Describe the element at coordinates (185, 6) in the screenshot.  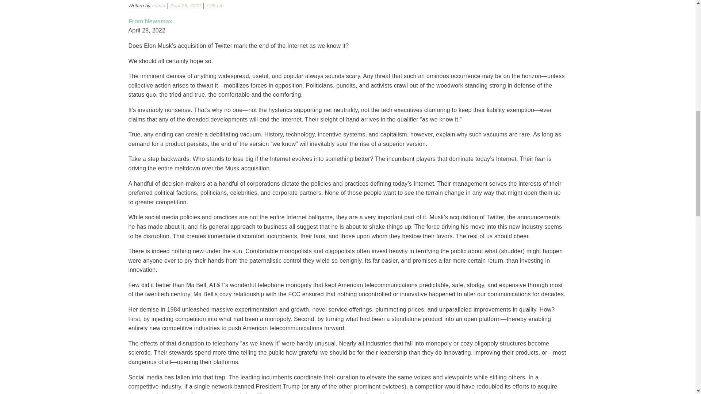
I see `April 28, 2022` at that location.